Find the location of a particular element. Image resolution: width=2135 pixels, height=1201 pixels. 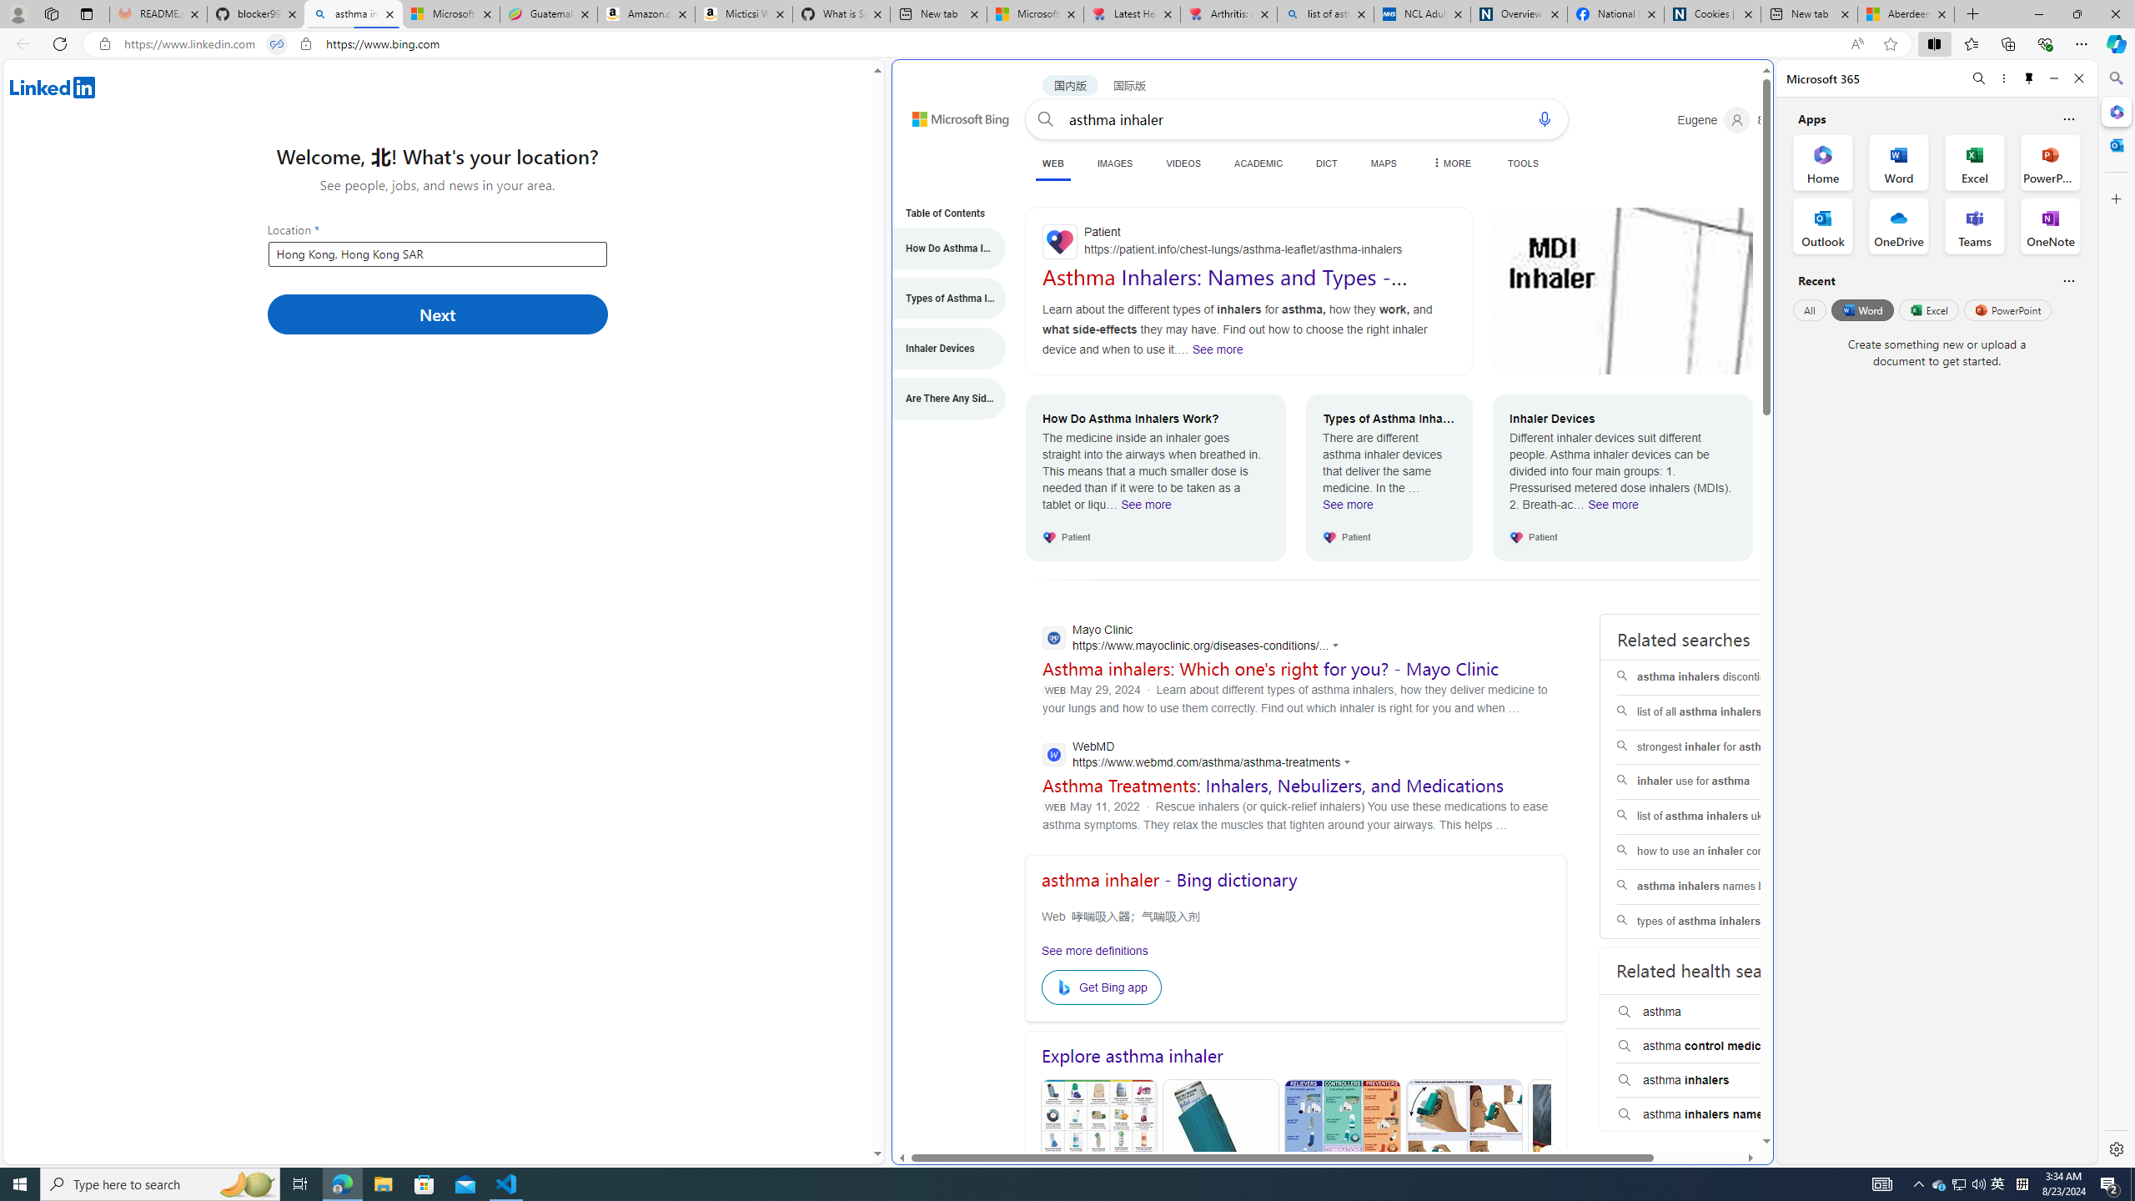

asthma is located at coordinates (1722, 1013).